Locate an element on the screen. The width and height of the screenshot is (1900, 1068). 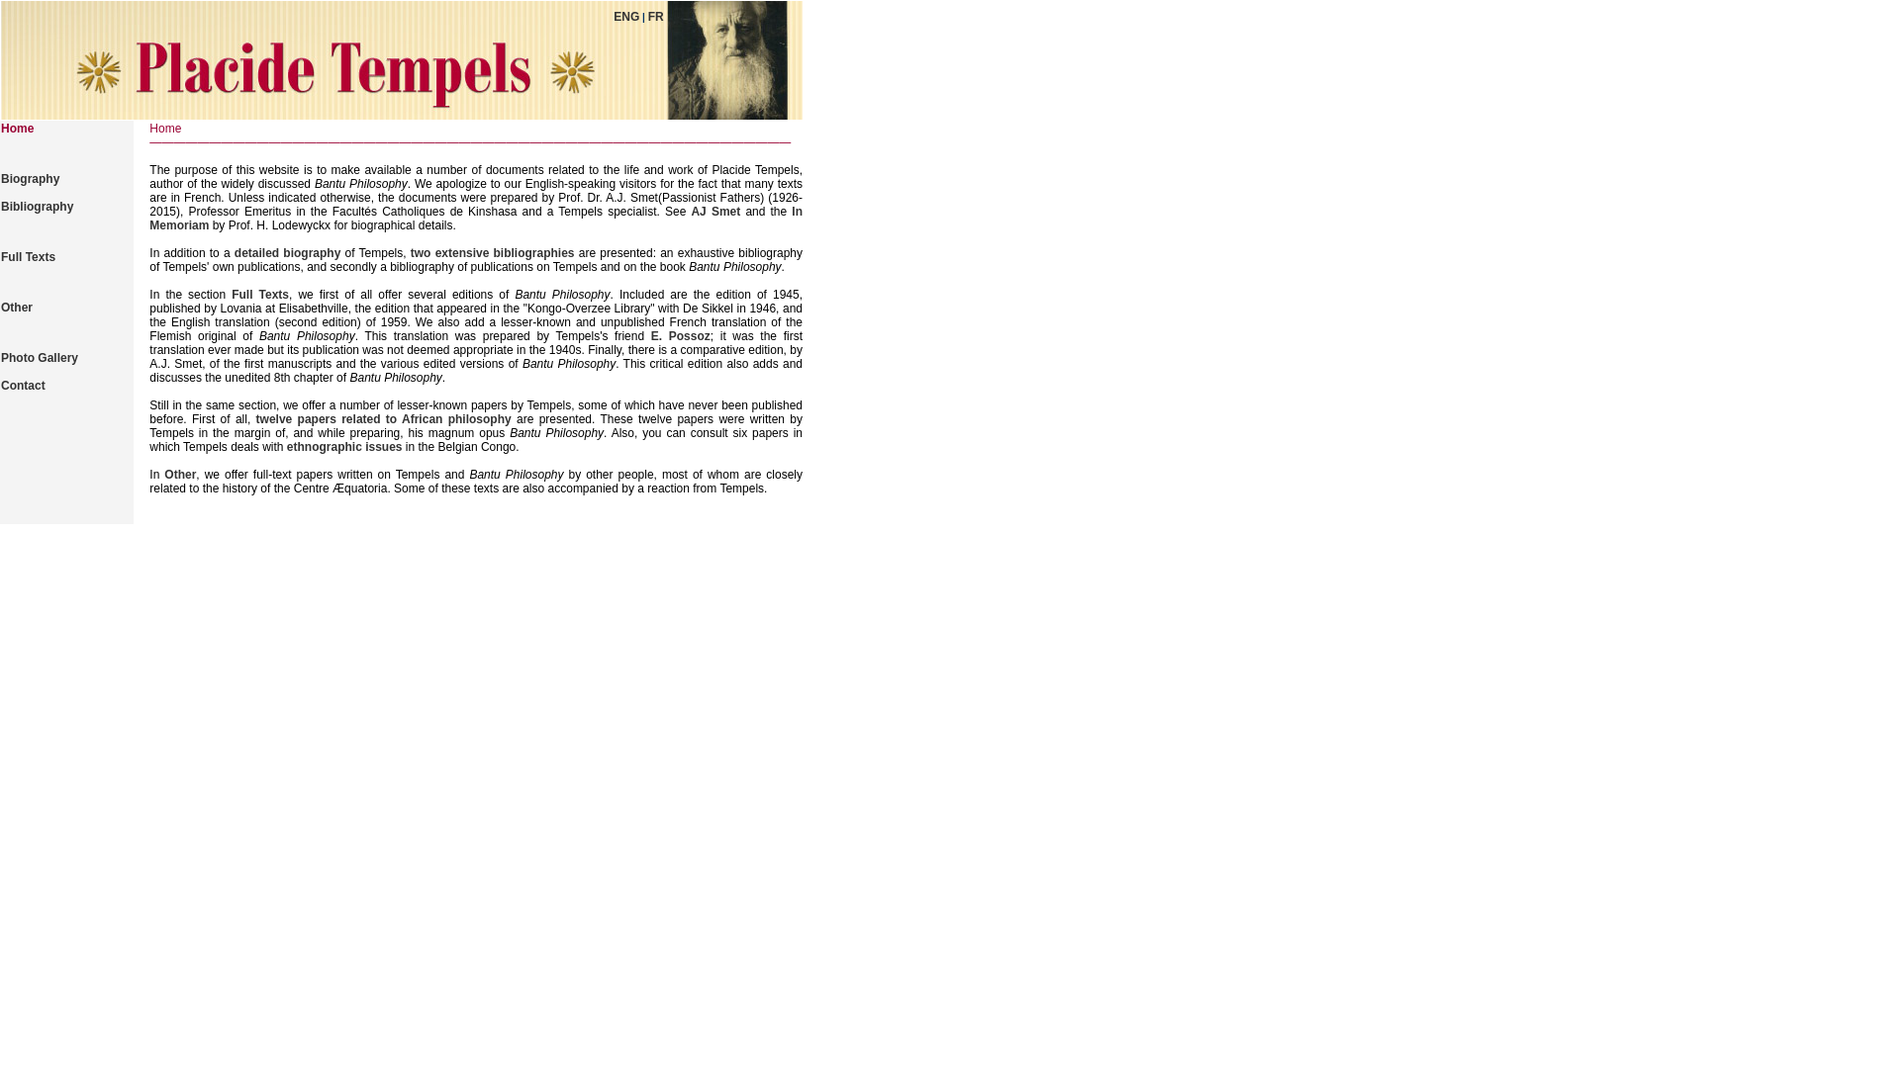
In Memoriam is located at coordinates (476, 219).